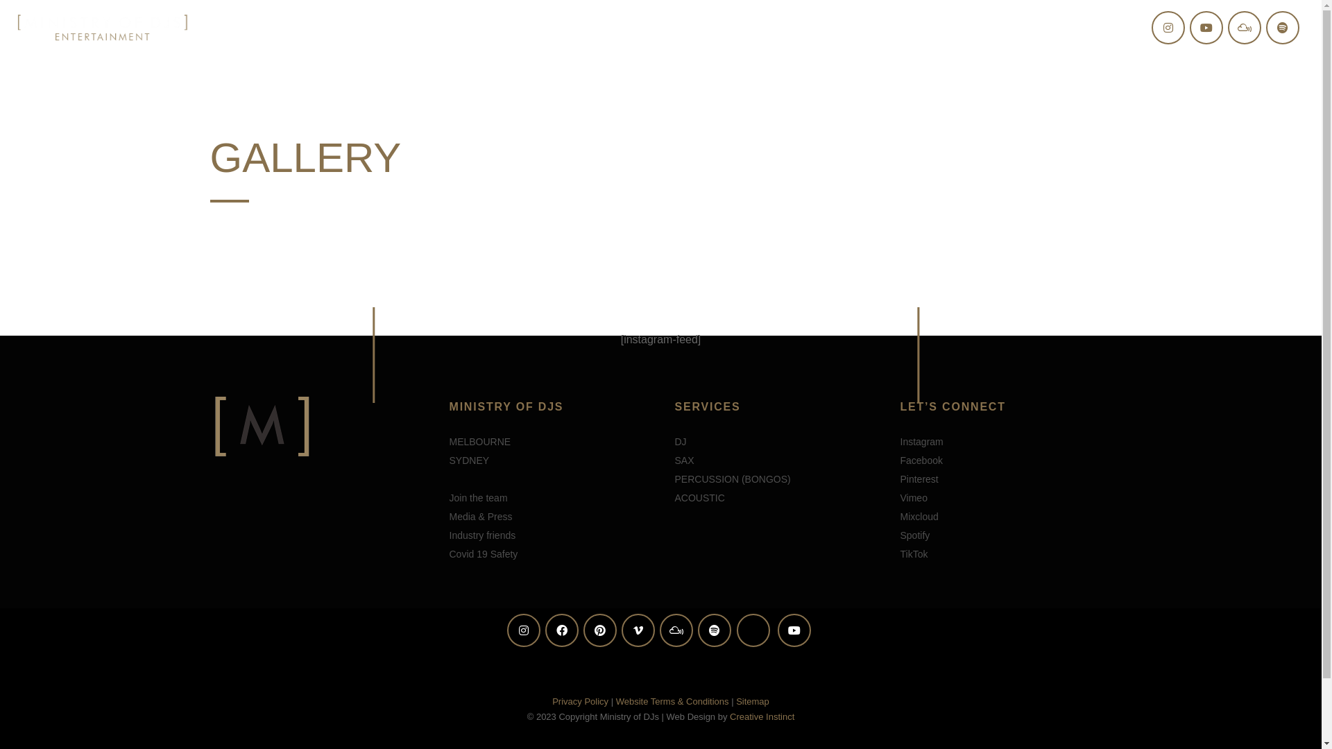  What do you see at coordinates (914, 554) in the screenshot?
I see `TikTok` at bounding box center [914, 554].